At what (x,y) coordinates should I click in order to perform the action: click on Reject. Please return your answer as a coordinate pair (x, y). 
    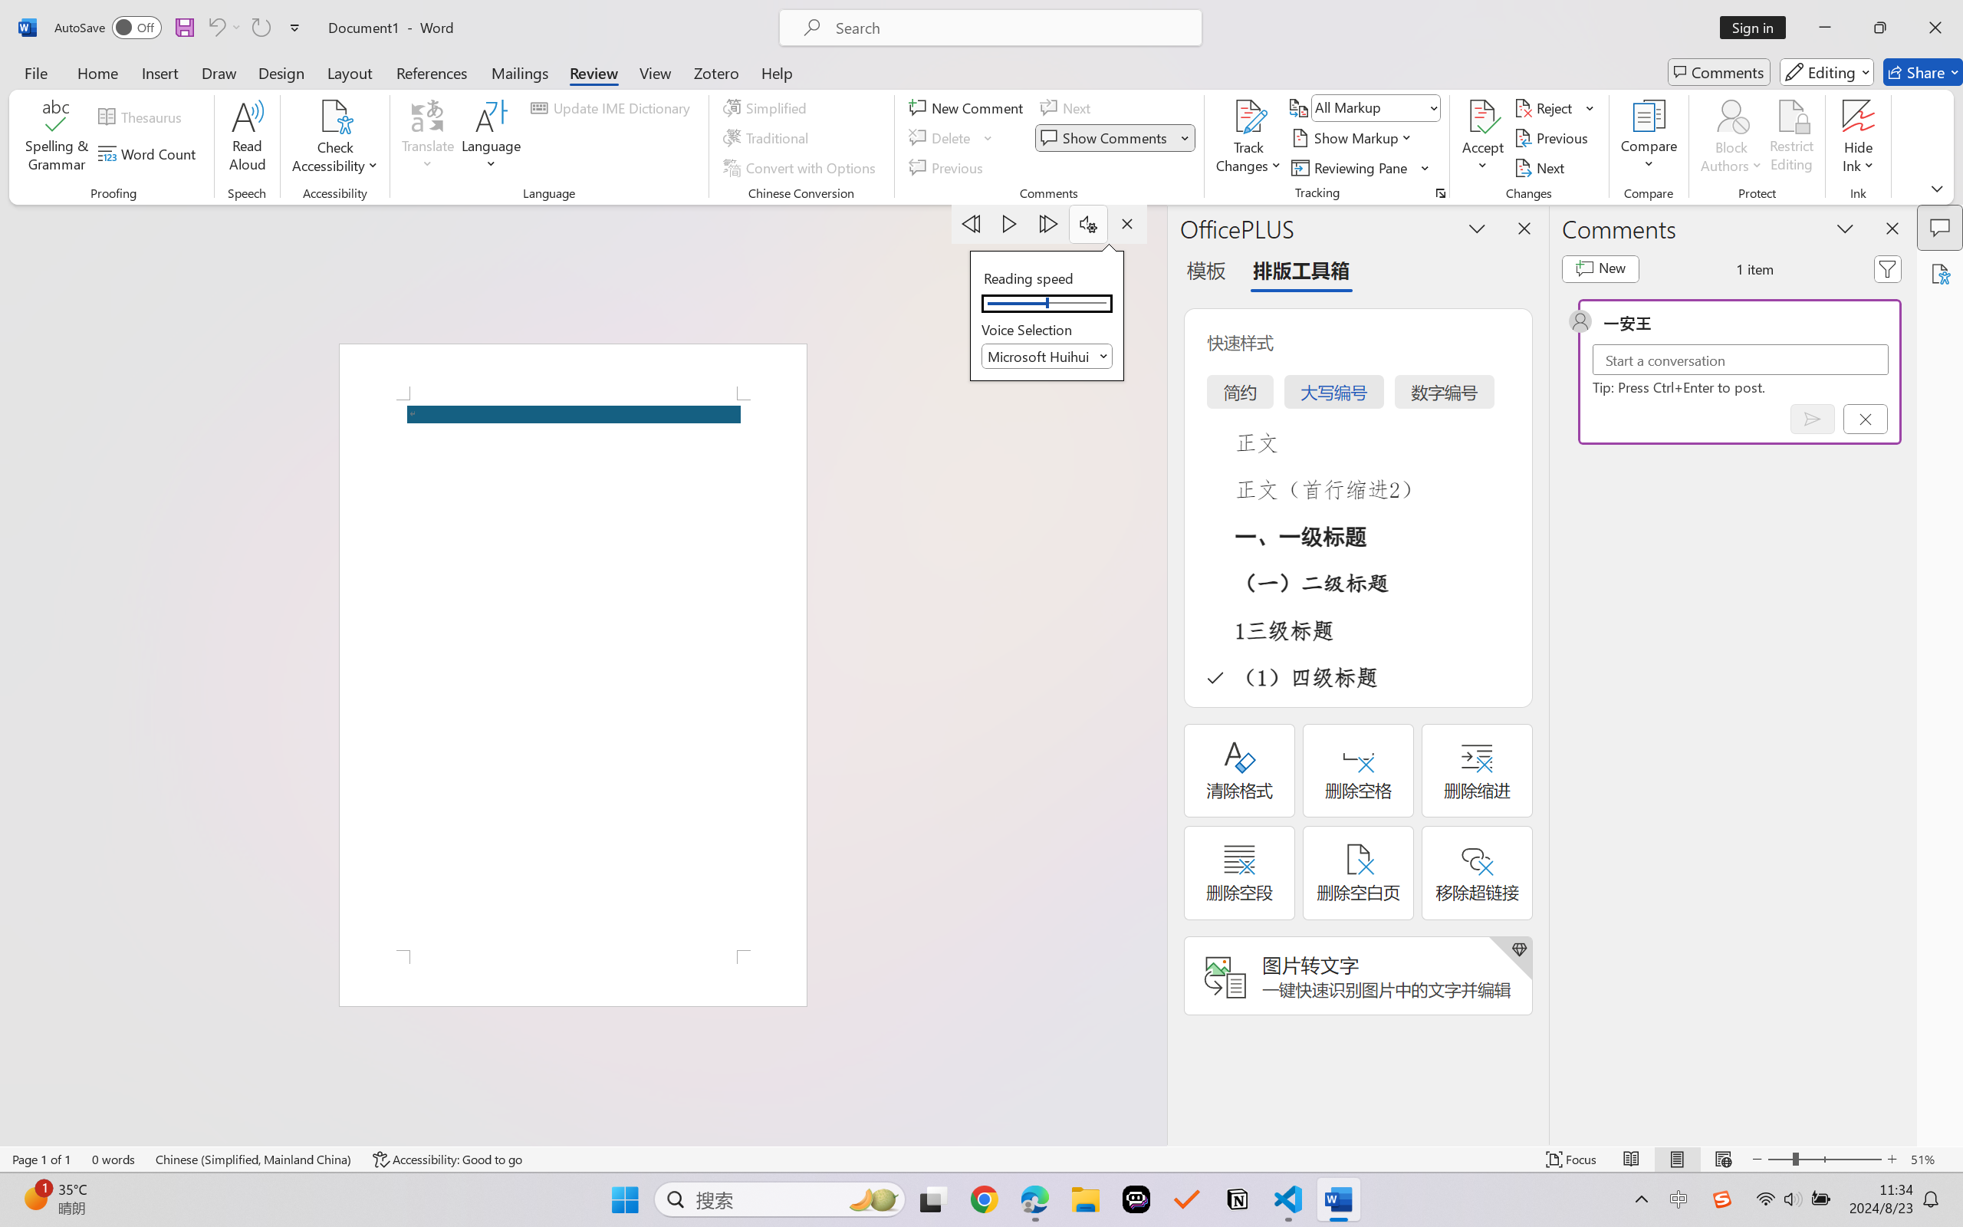
    Looking at the image, I should click on (1554, 107).